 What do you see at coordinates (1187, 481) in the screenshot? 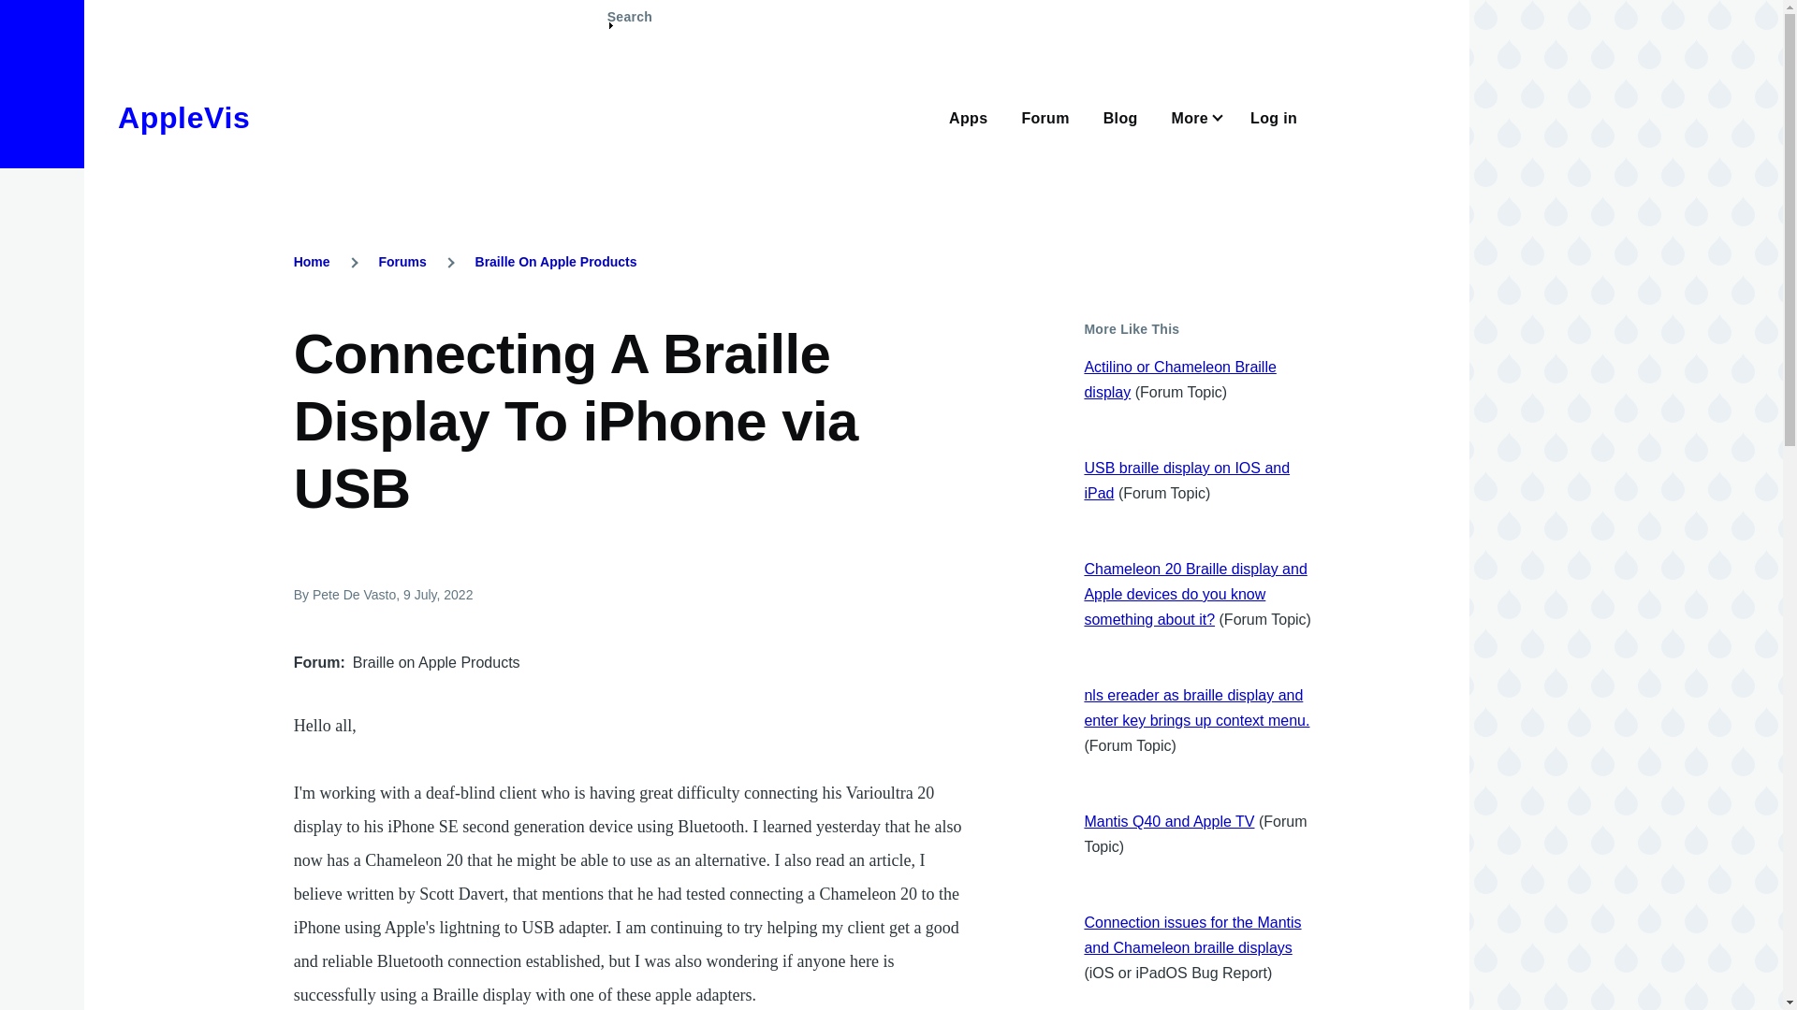
I see `USB braille display on IOS and iPad` at bounding box center [1187, 481].